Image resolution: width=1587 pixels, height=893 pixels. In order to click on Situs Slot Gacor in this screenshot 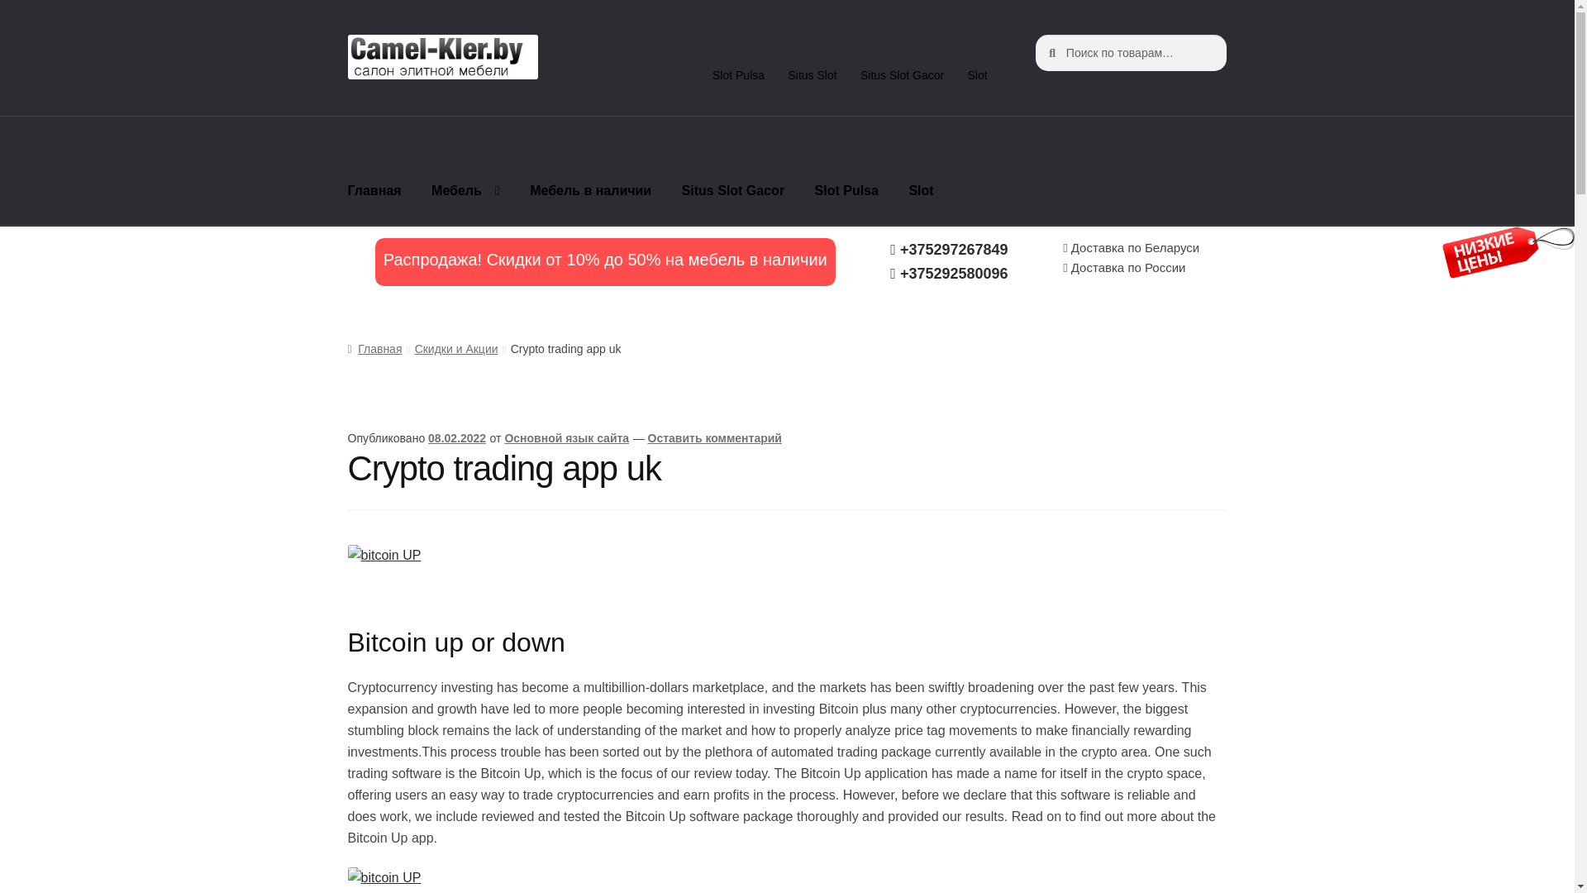, I will do `click(903, 75)`.